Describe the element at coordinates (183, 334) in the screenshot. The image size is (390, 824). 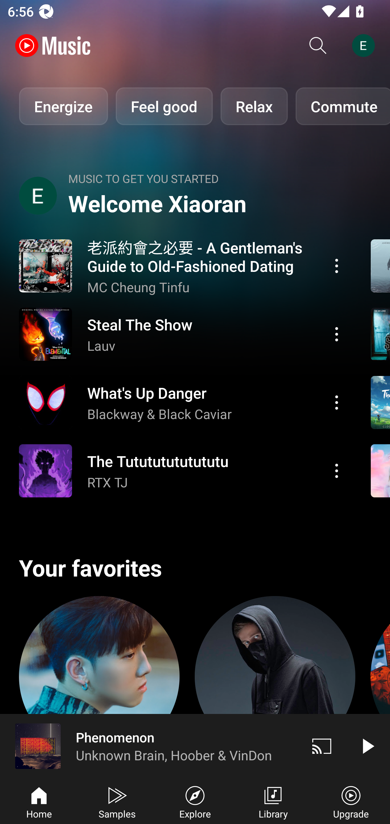
I see `Action menu` at that location.